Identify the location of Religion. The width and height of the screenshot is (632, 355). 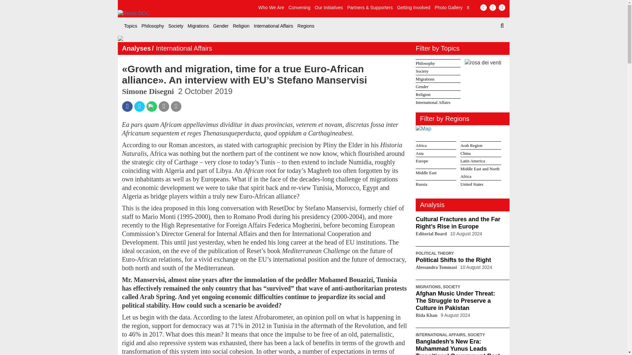
(241, 26).